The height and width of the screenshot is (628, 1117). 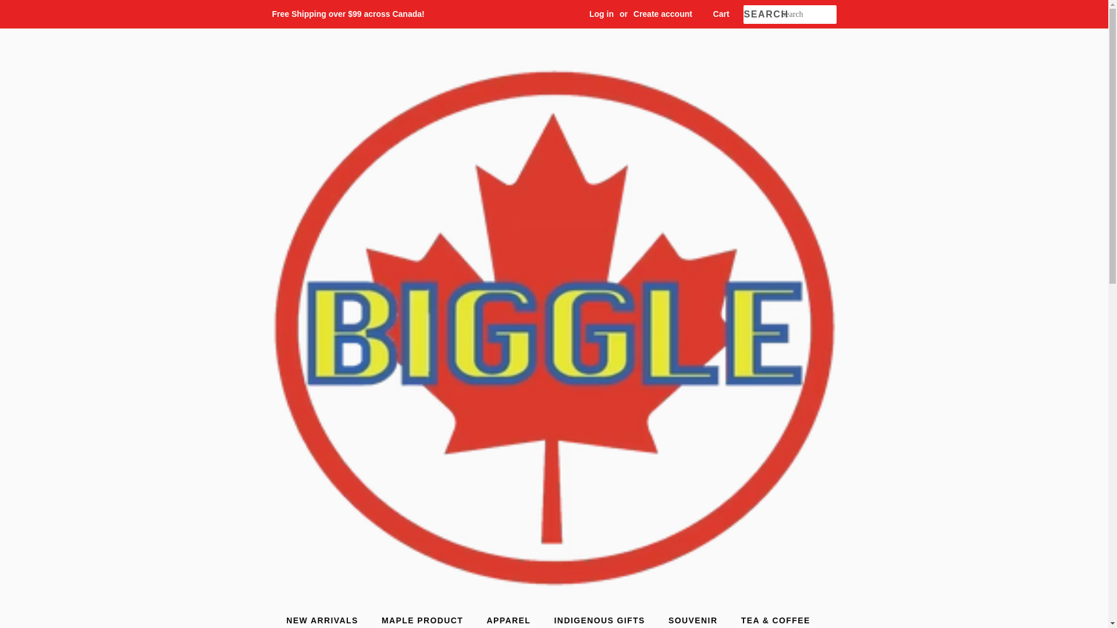 What do you see at coordinates (663, 14) in the screenshot?
I see `Create account` at bounding box center [663, 14].